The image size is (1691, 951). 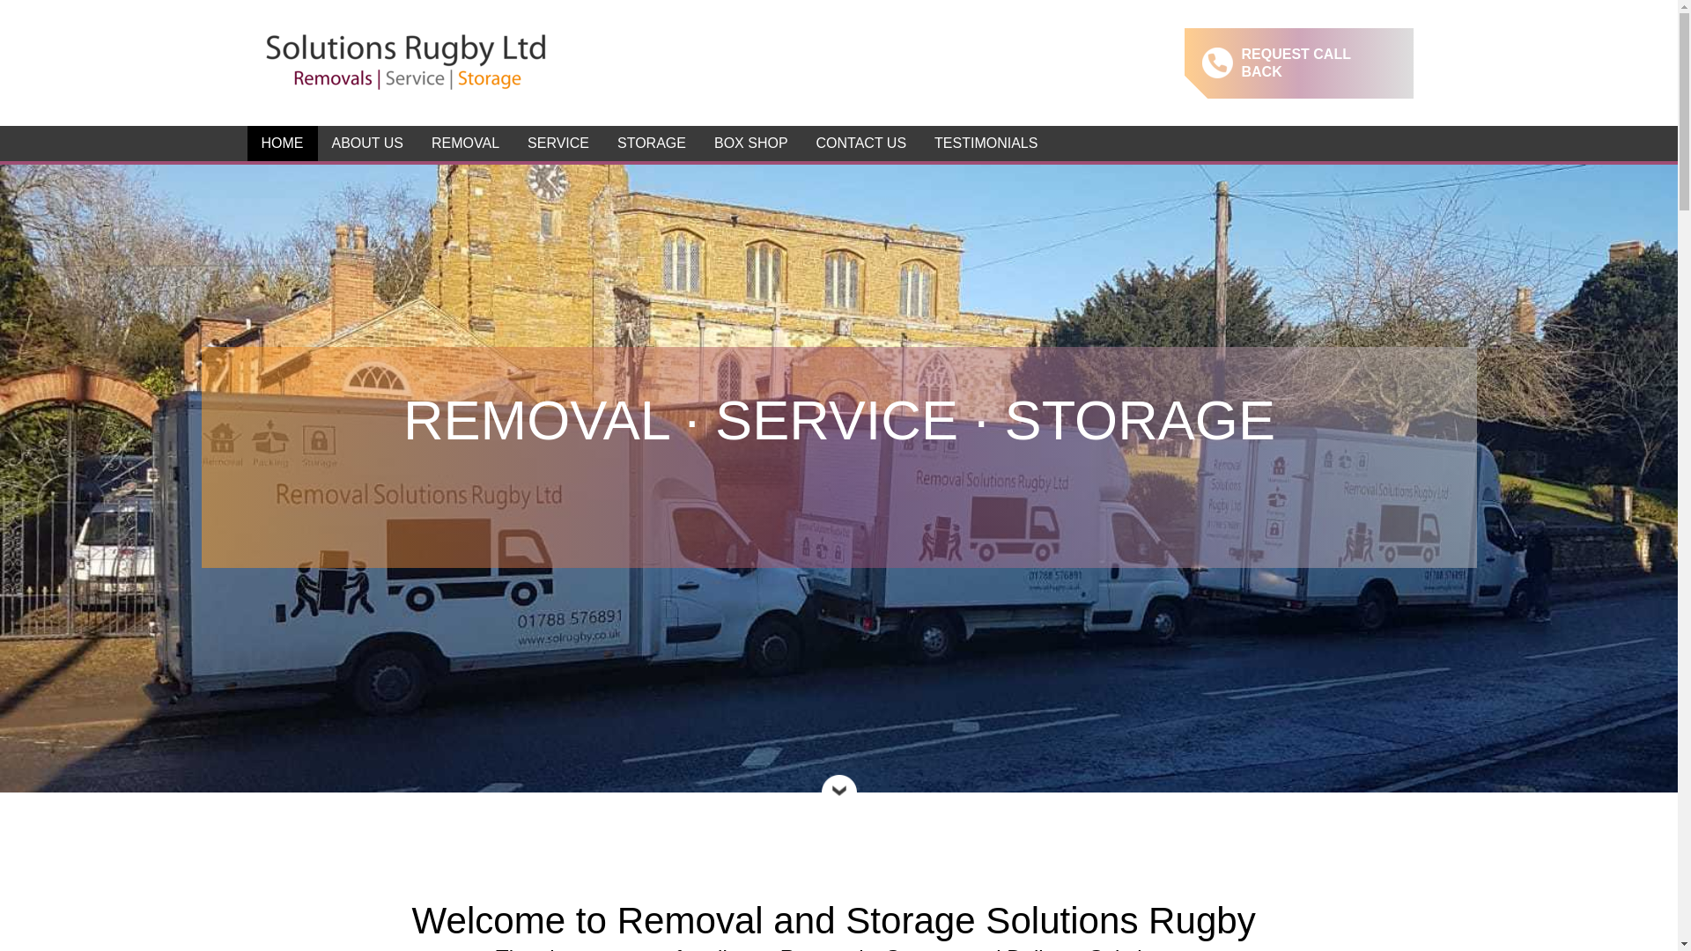 I want to click on STORAGE, so click(x=652, y=143).